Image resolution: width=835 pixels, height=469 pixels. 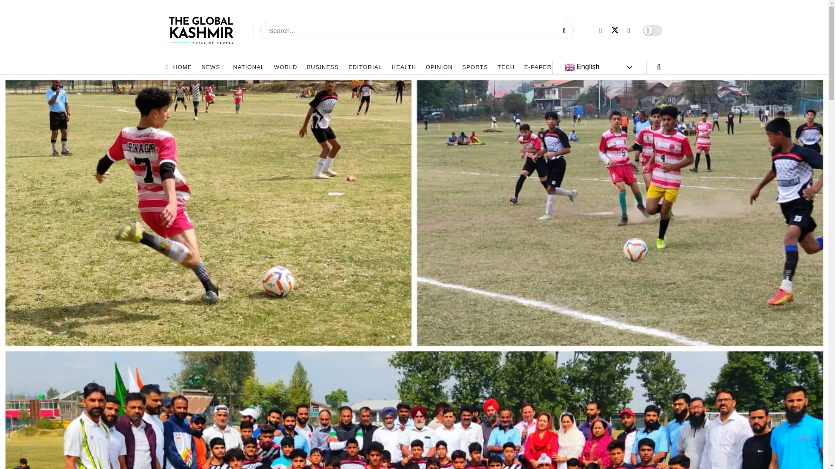 I want to click on TECH, so click(x=506, y=67).